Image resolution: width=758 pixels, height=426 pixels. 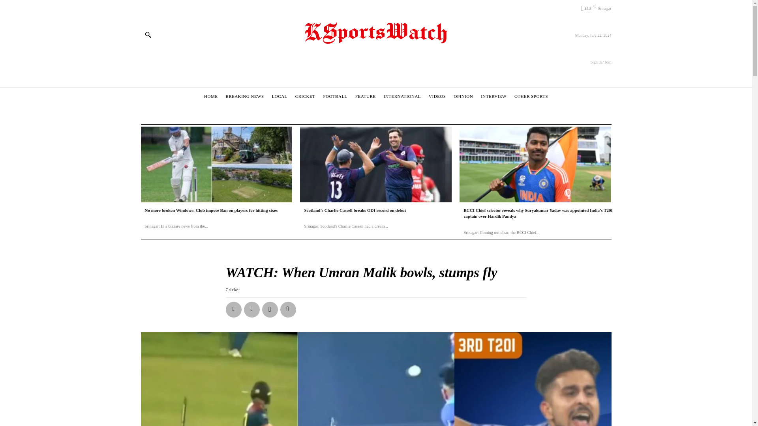 What do you see at coordinates (233, 290) in the screenshot?
I see `View all posts in Cricket` at bounding box center [233, 290].